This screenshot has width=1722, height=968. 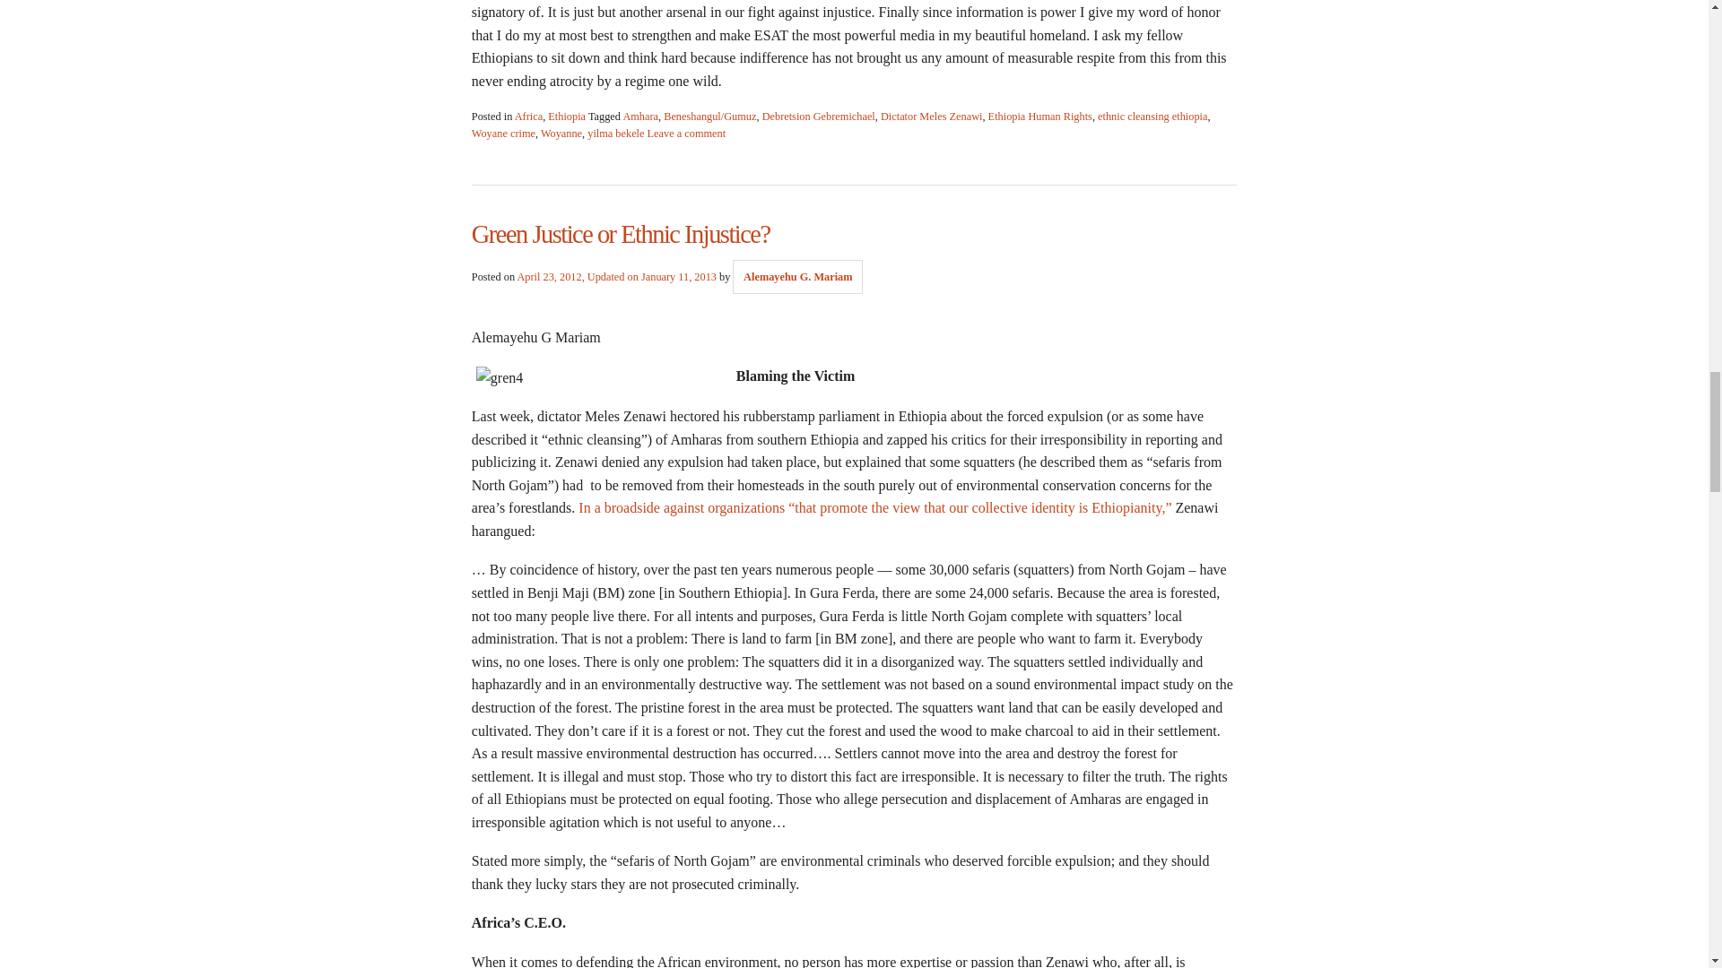 What do you see at coordinates (931, 117) in the screenshot?
I see `Dictator Meles Zenawi` at bounding box center [931, 117].